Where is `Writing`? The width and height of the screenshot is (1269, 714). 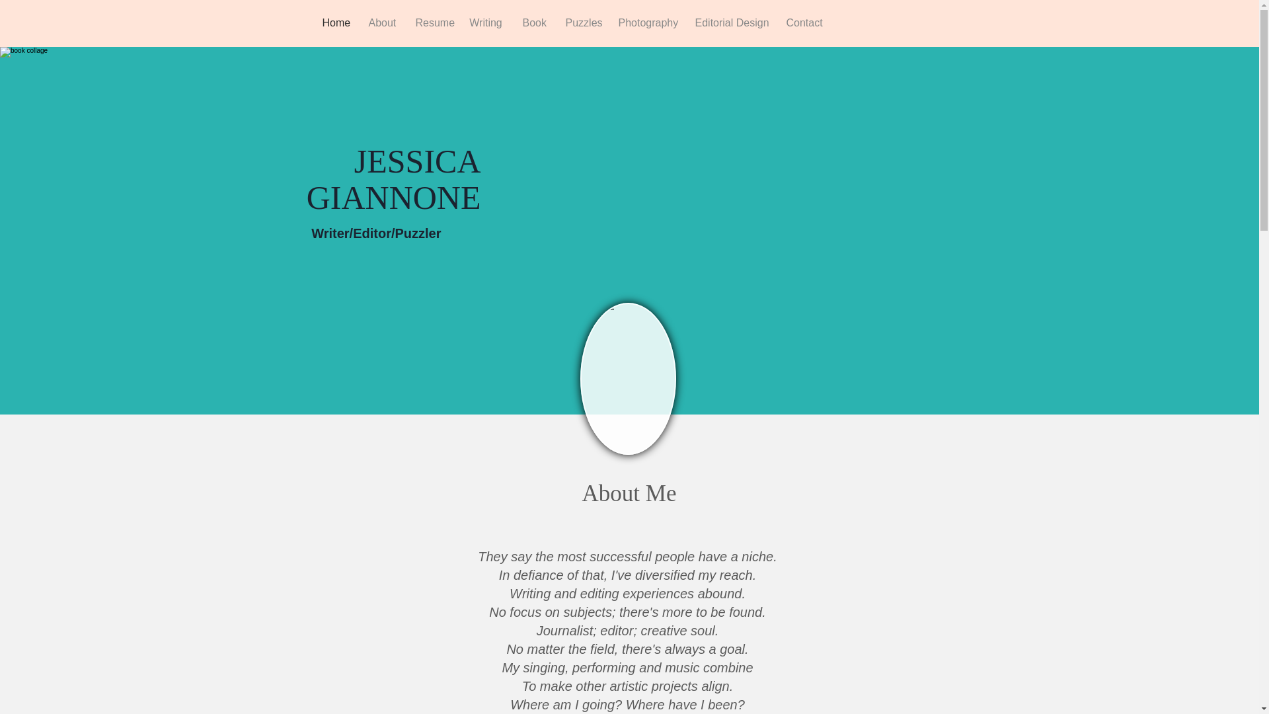 Writing is located at coordinates (485, 22).